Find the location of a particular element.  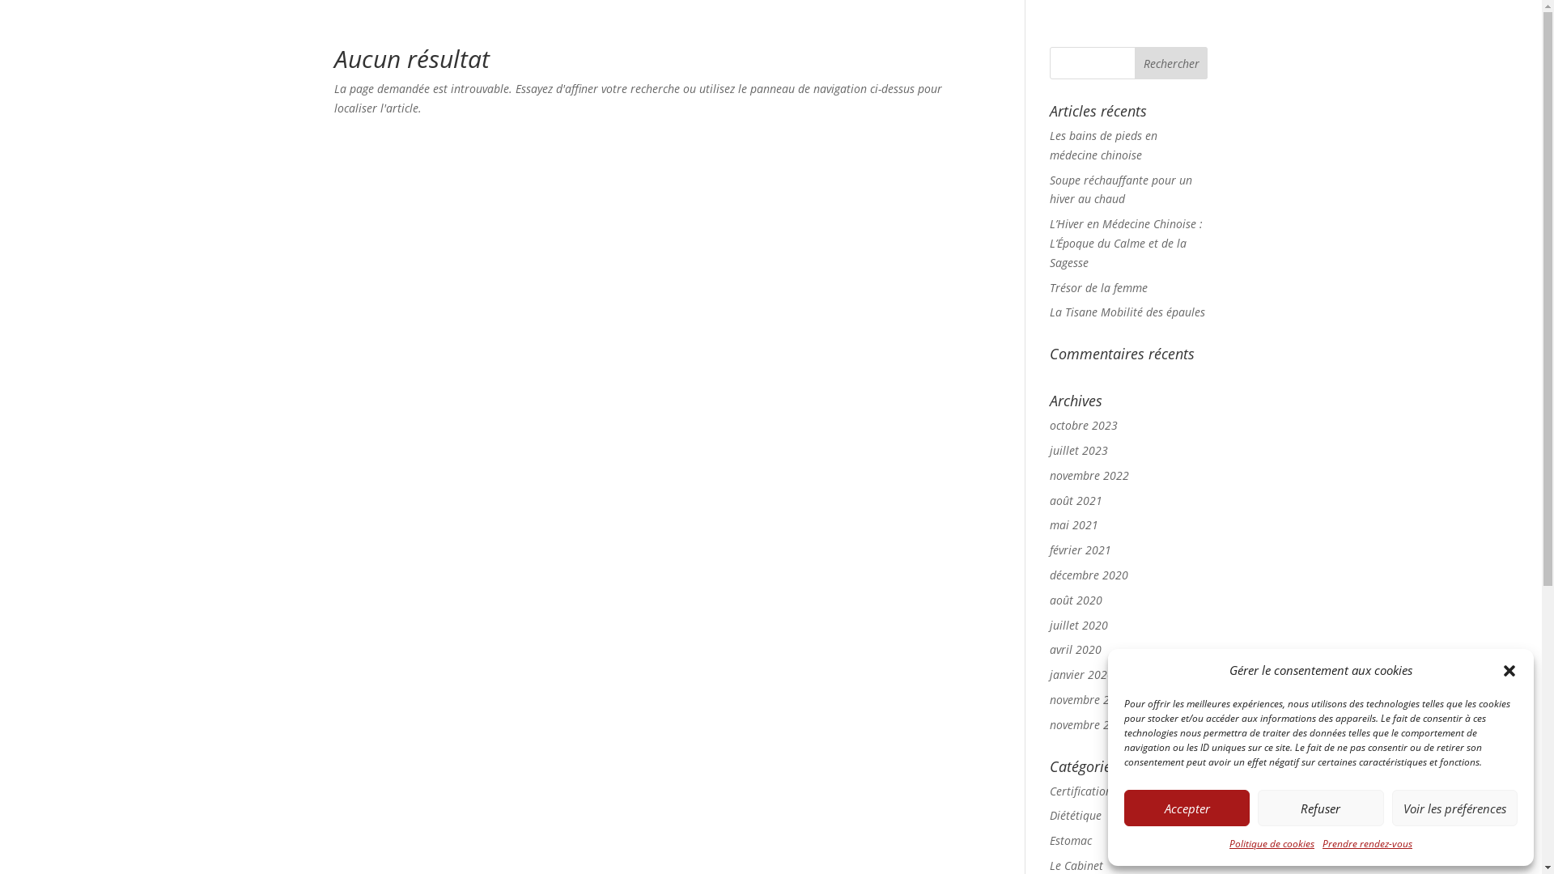

novembre 2019 is located at coordinates (1089, 699).